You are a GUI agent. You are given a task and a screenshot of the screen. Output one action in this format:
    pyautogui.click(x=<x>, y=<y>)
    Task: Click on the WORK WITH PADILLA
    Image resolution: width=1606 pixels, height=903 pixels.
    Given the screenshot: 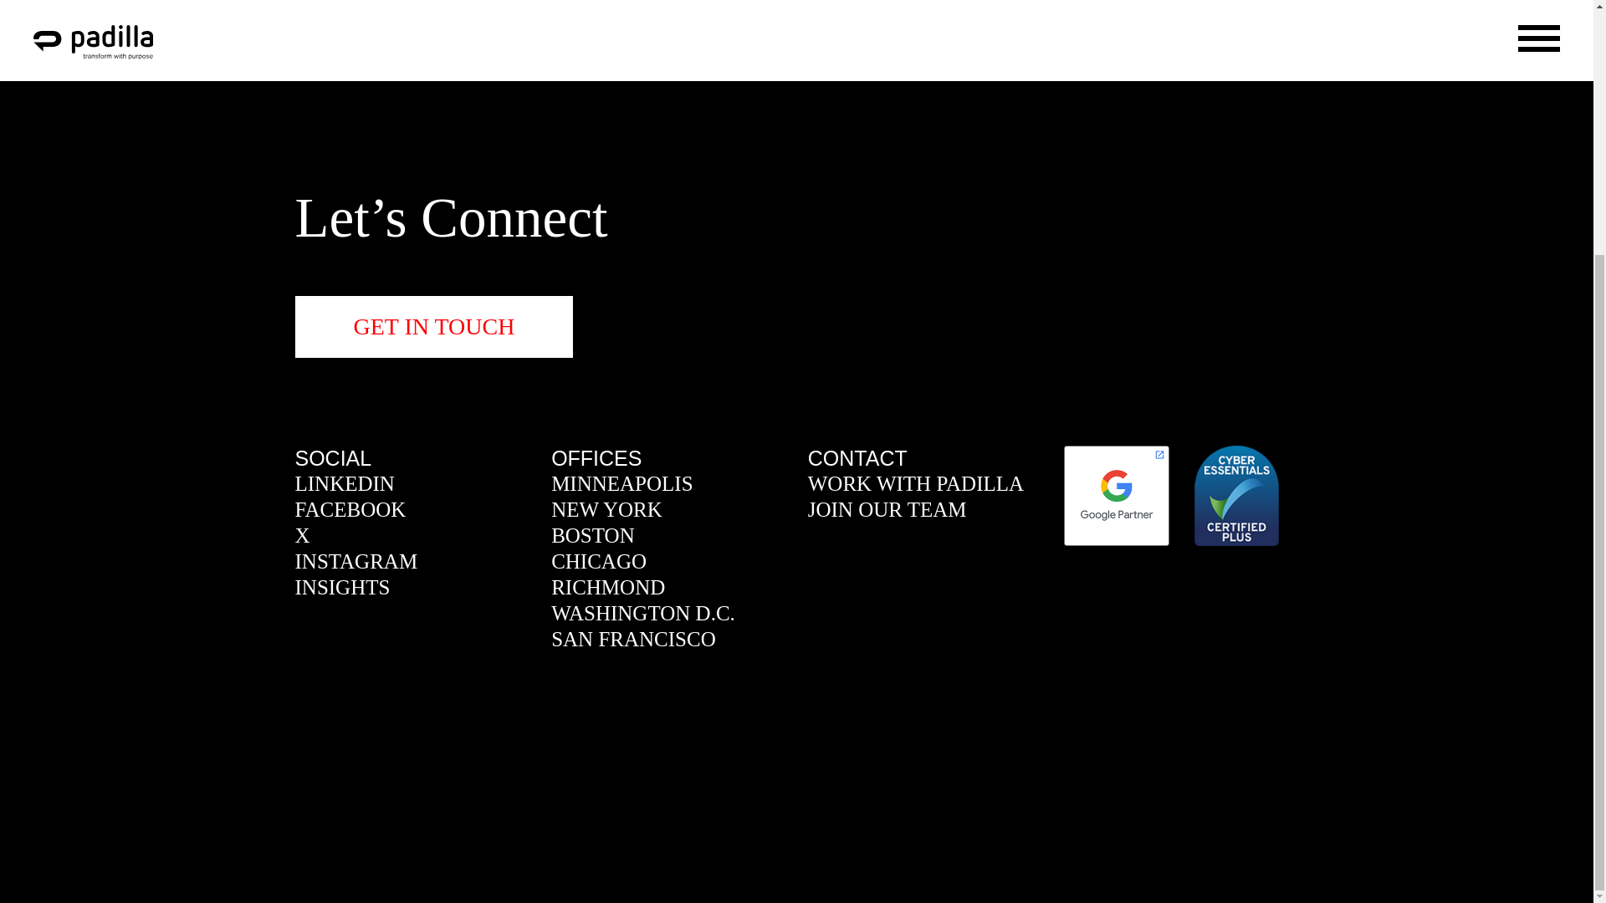 What is the action you would take?
    pyautogui.click(x=915, y=483)
    